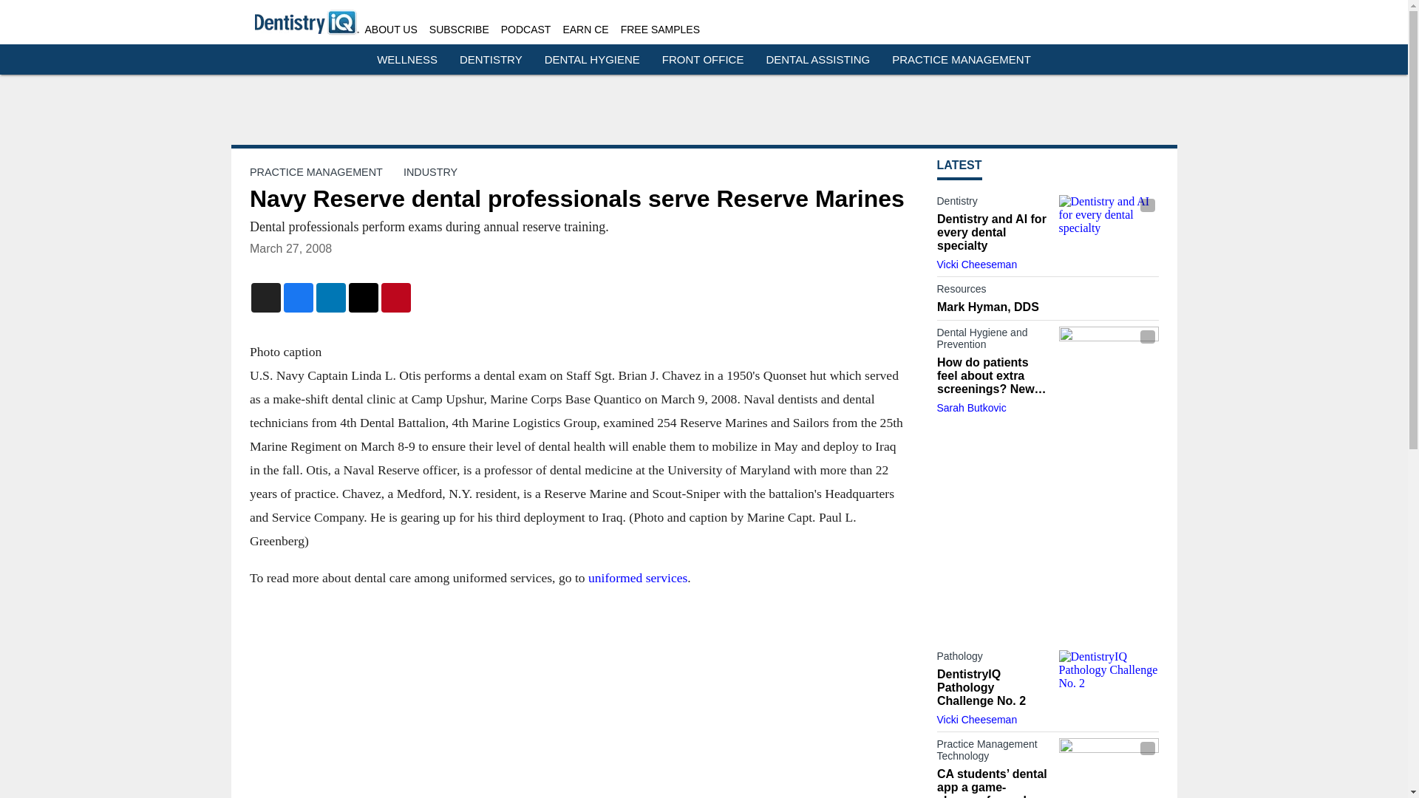 The width and height of the screenshot is (1419, 798). Describe the element at coordinates (406, 59) in the screenshot. I see `WELLNESS` at that location.